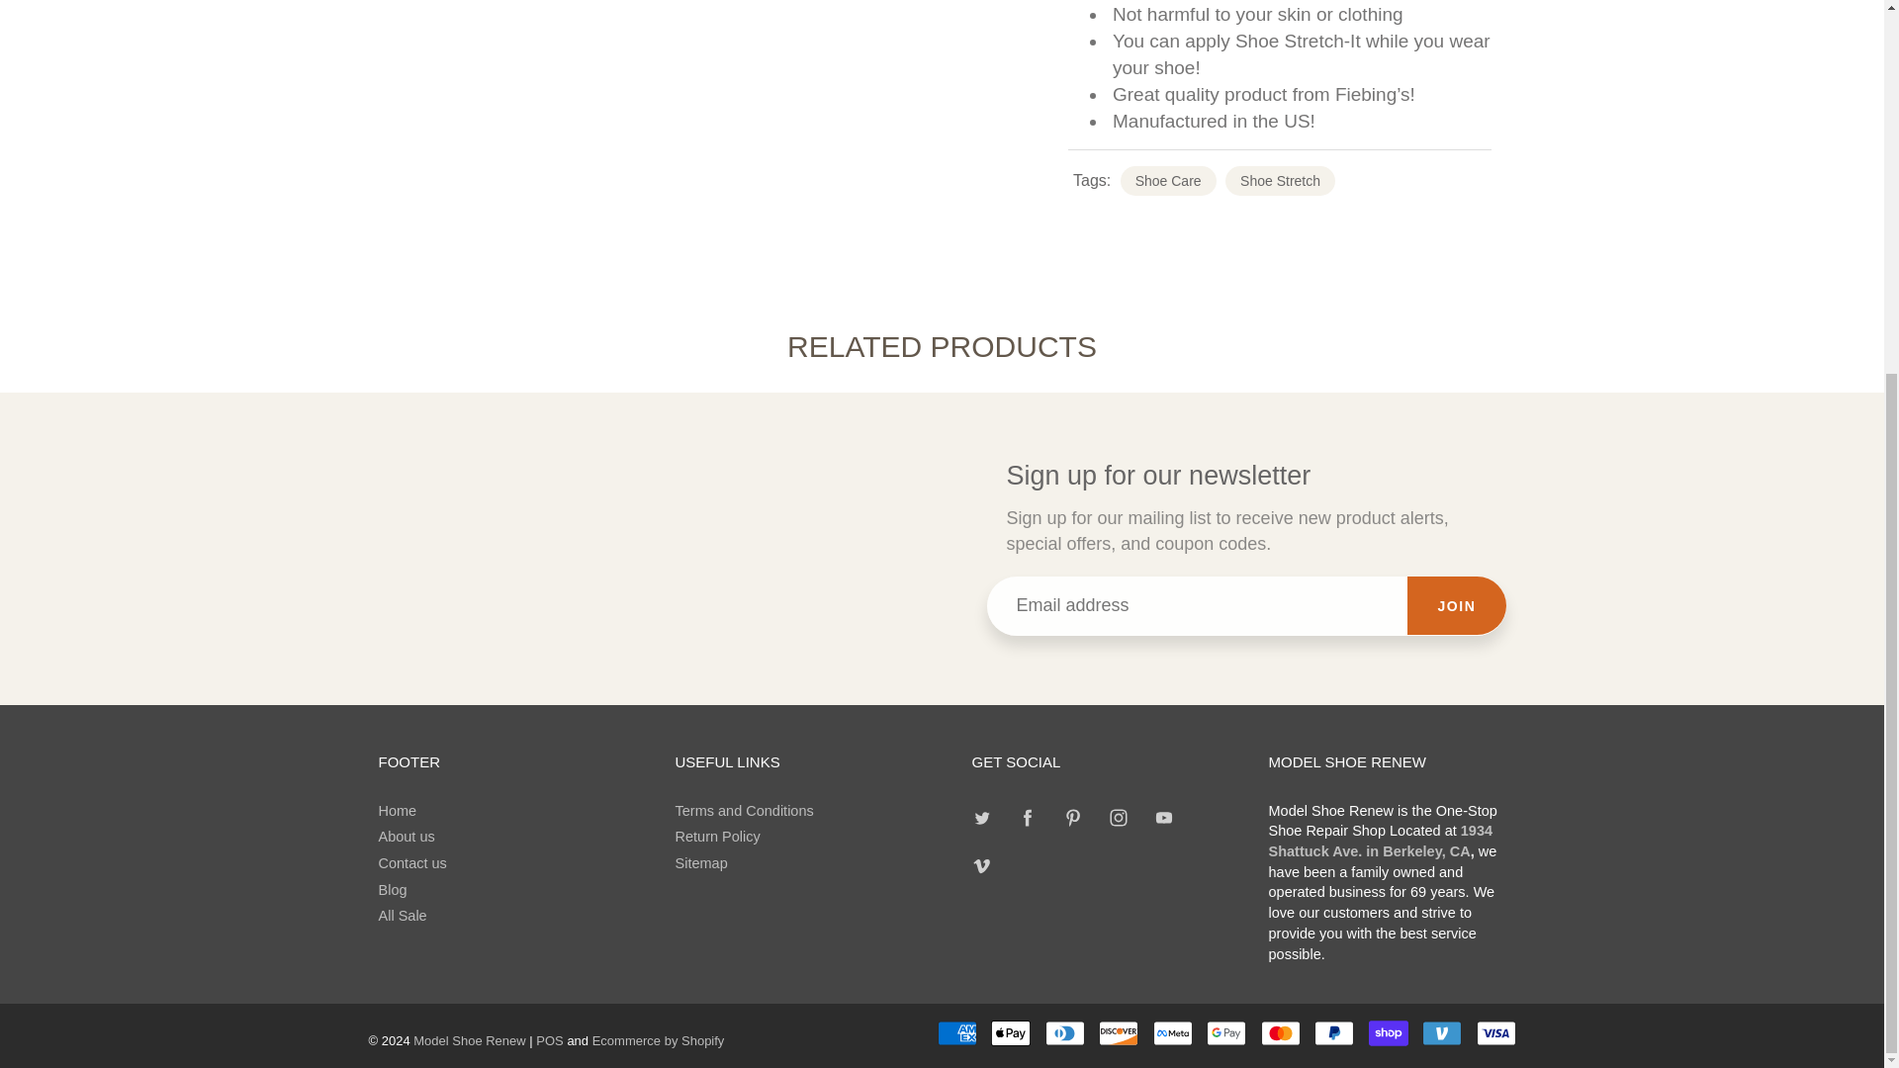 The image size is (1899, 1068). I want to click on Mastercard, so click(1280, 1032).